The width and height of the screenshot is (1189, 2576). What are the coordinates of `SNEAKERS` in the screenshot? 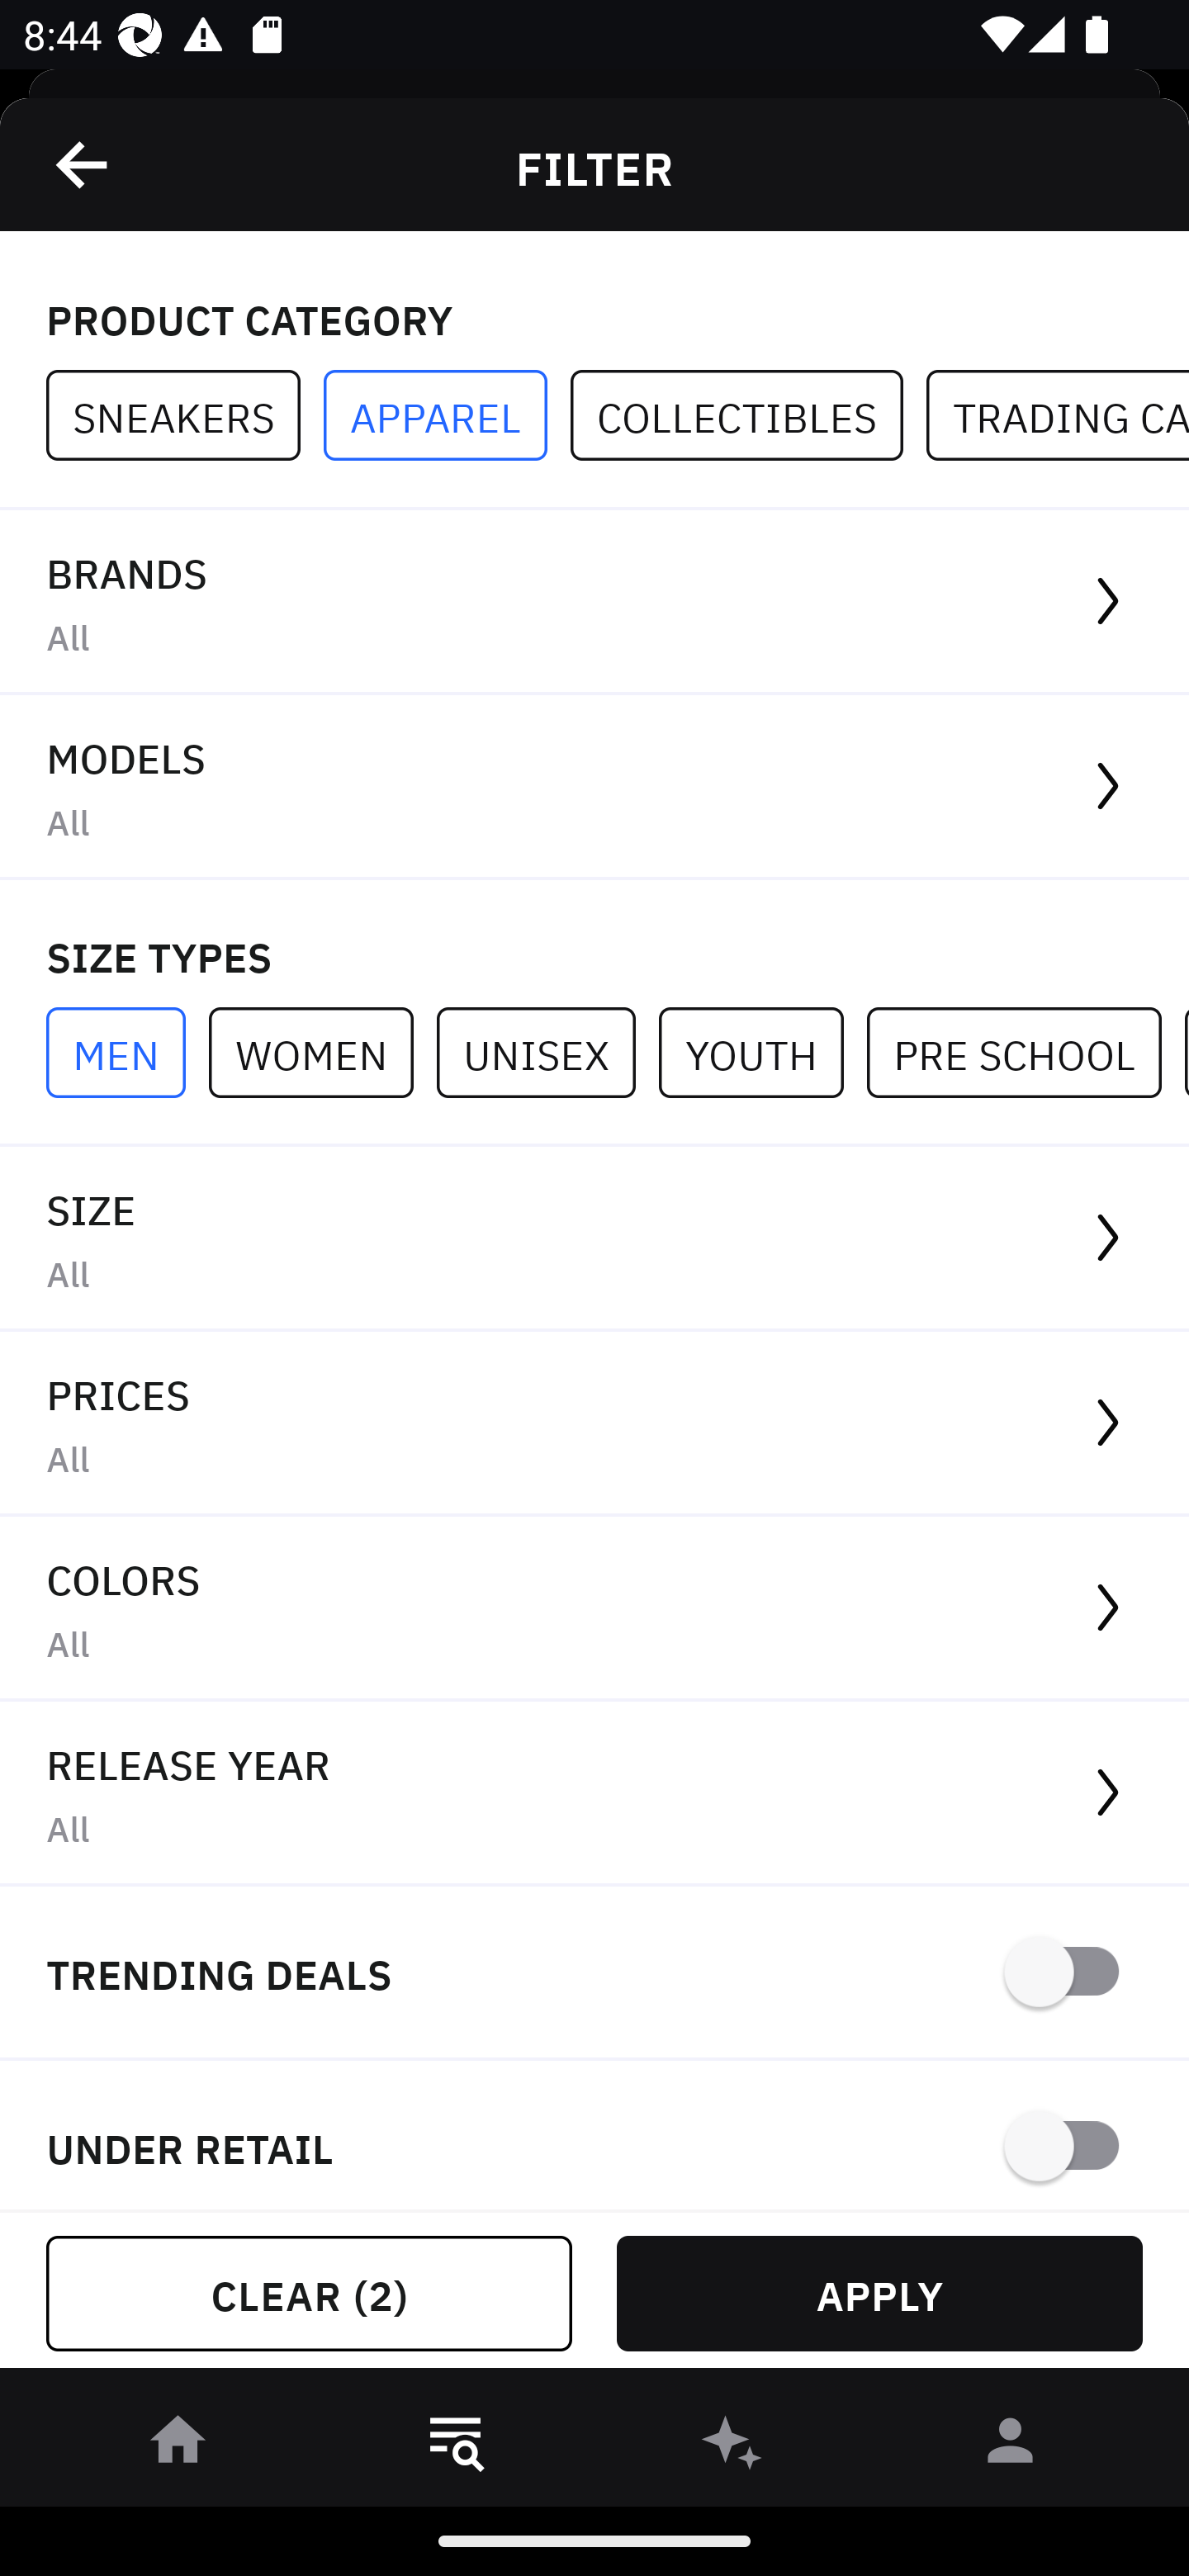 It's located at (185, 416).